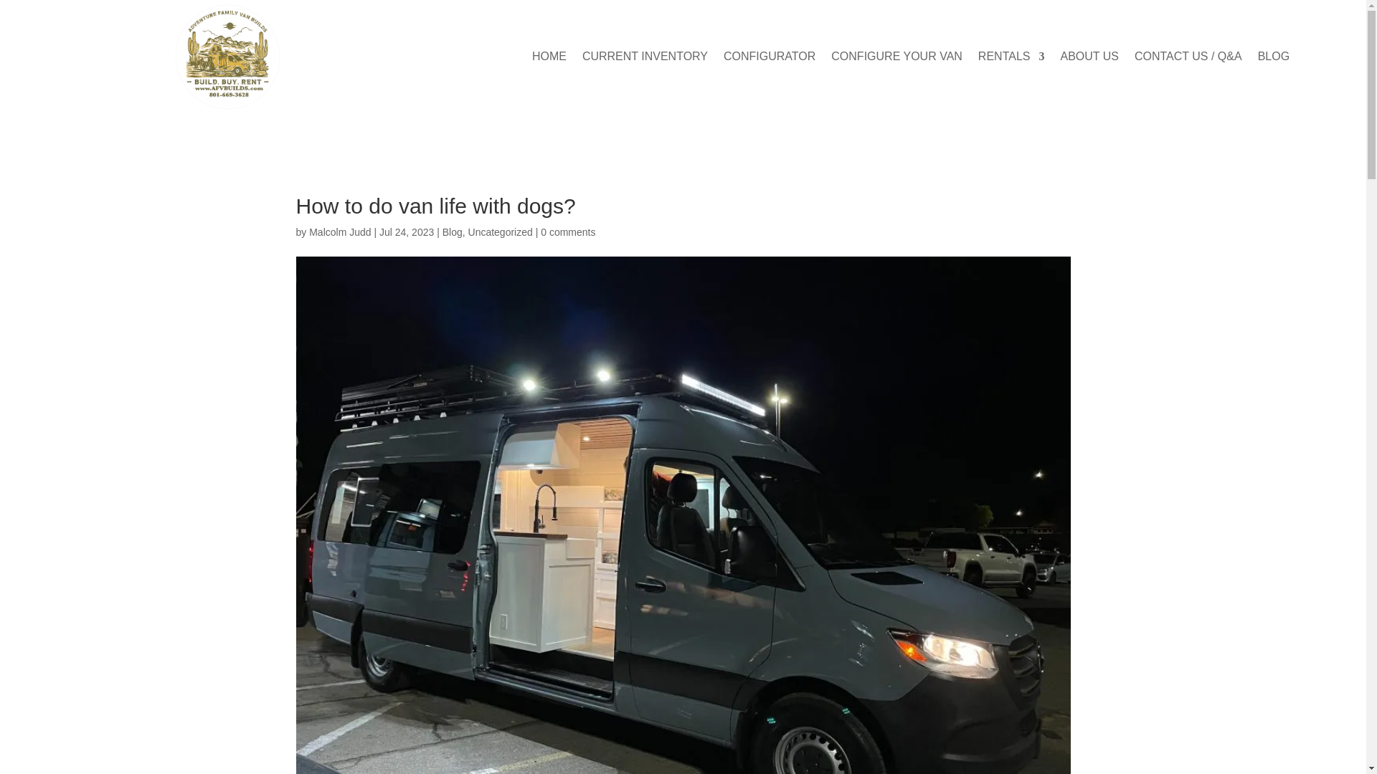 The image size is (1377, 774). Describe the element at coordinates (339, 232) in the screenshot. I see `Posts by Malcolm Judd` at that location.